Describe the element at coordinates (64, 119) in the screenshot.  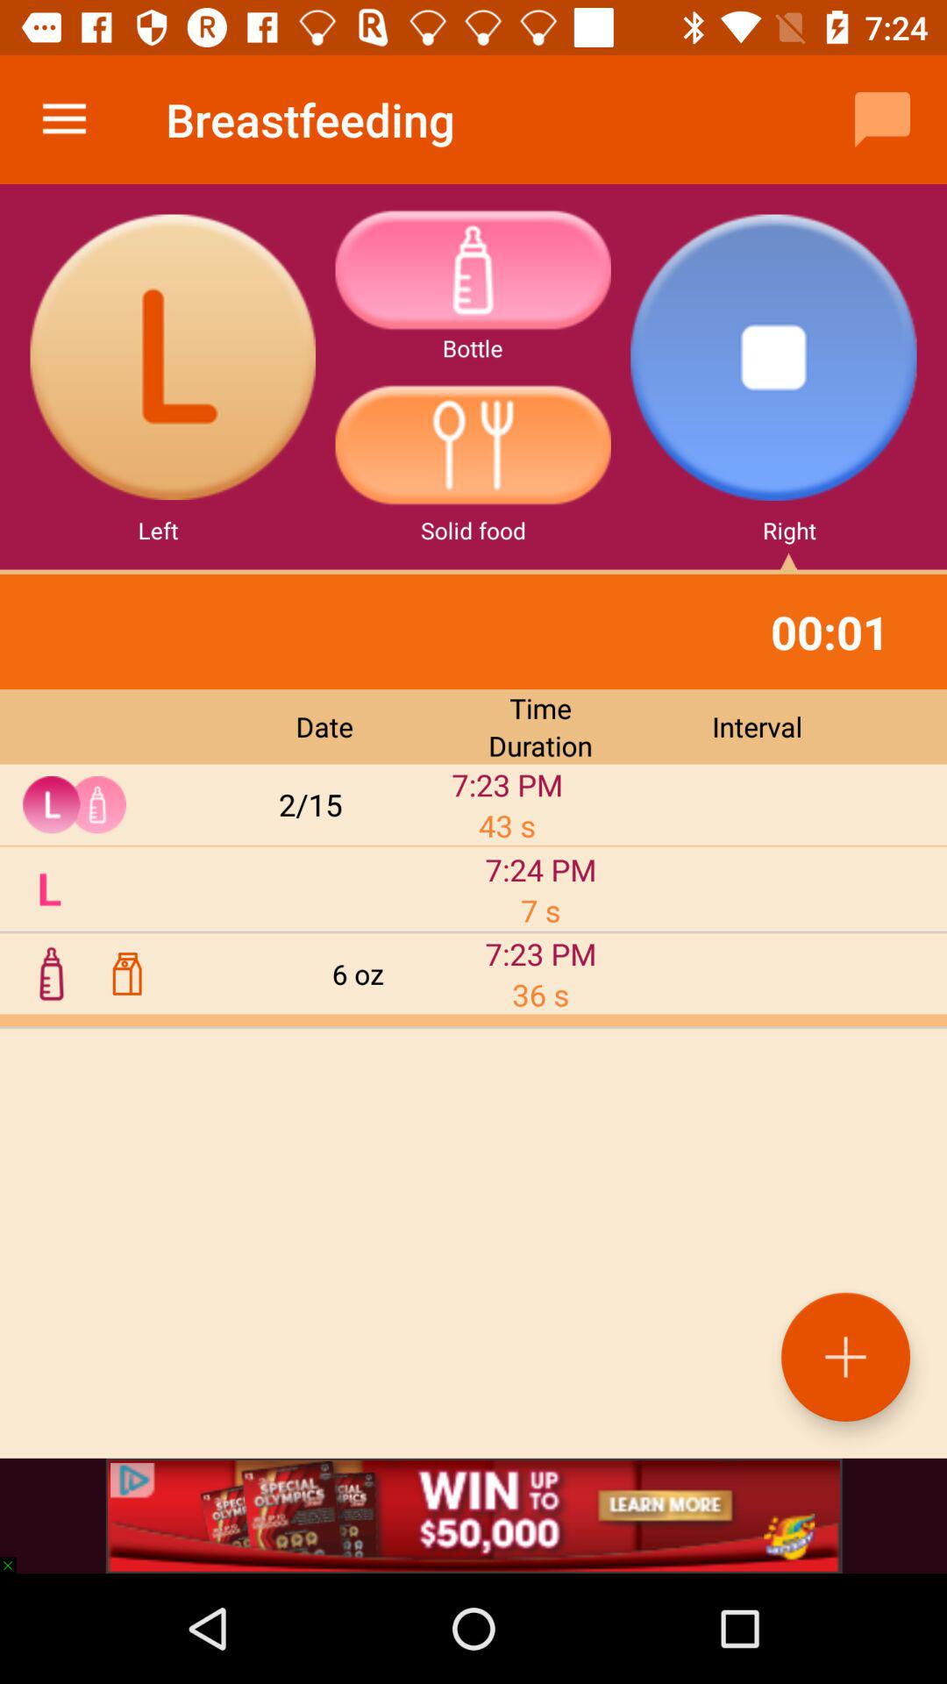
I see `choose the icon to the left of the breastfeeding icon` at that location.